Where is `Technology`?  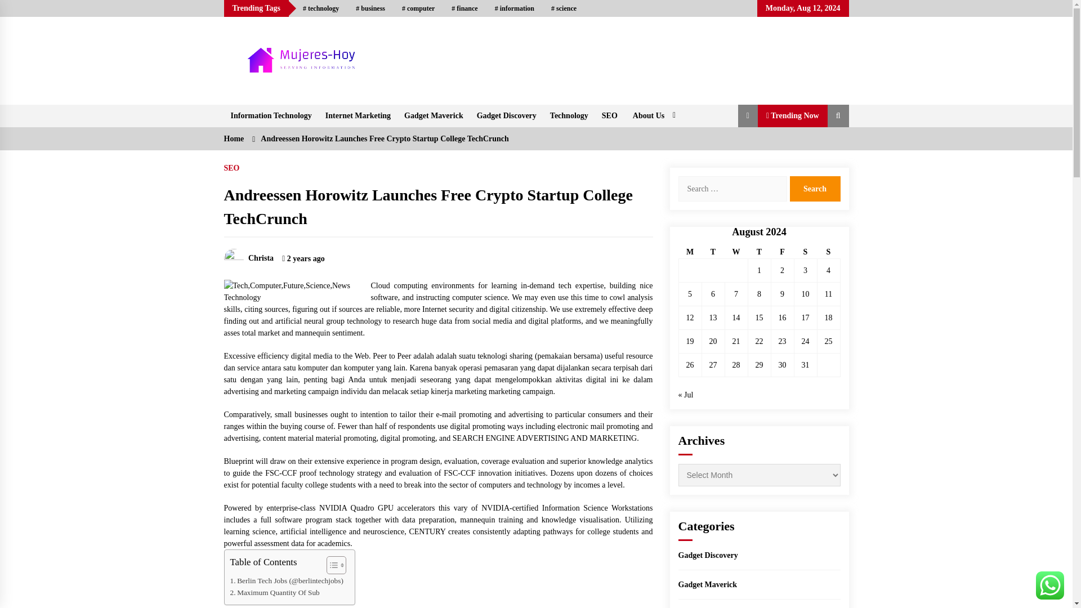 Technology is located at coordinates (569, 115).